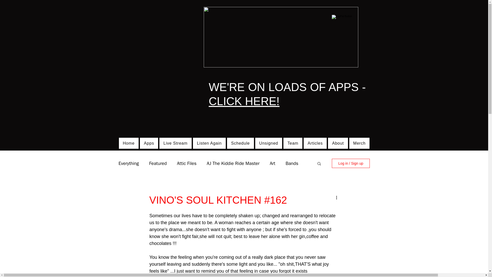  What do you see at coordinates (129, 163) in the screenshot?
I see `Everything` at bounding box center [129, 163].